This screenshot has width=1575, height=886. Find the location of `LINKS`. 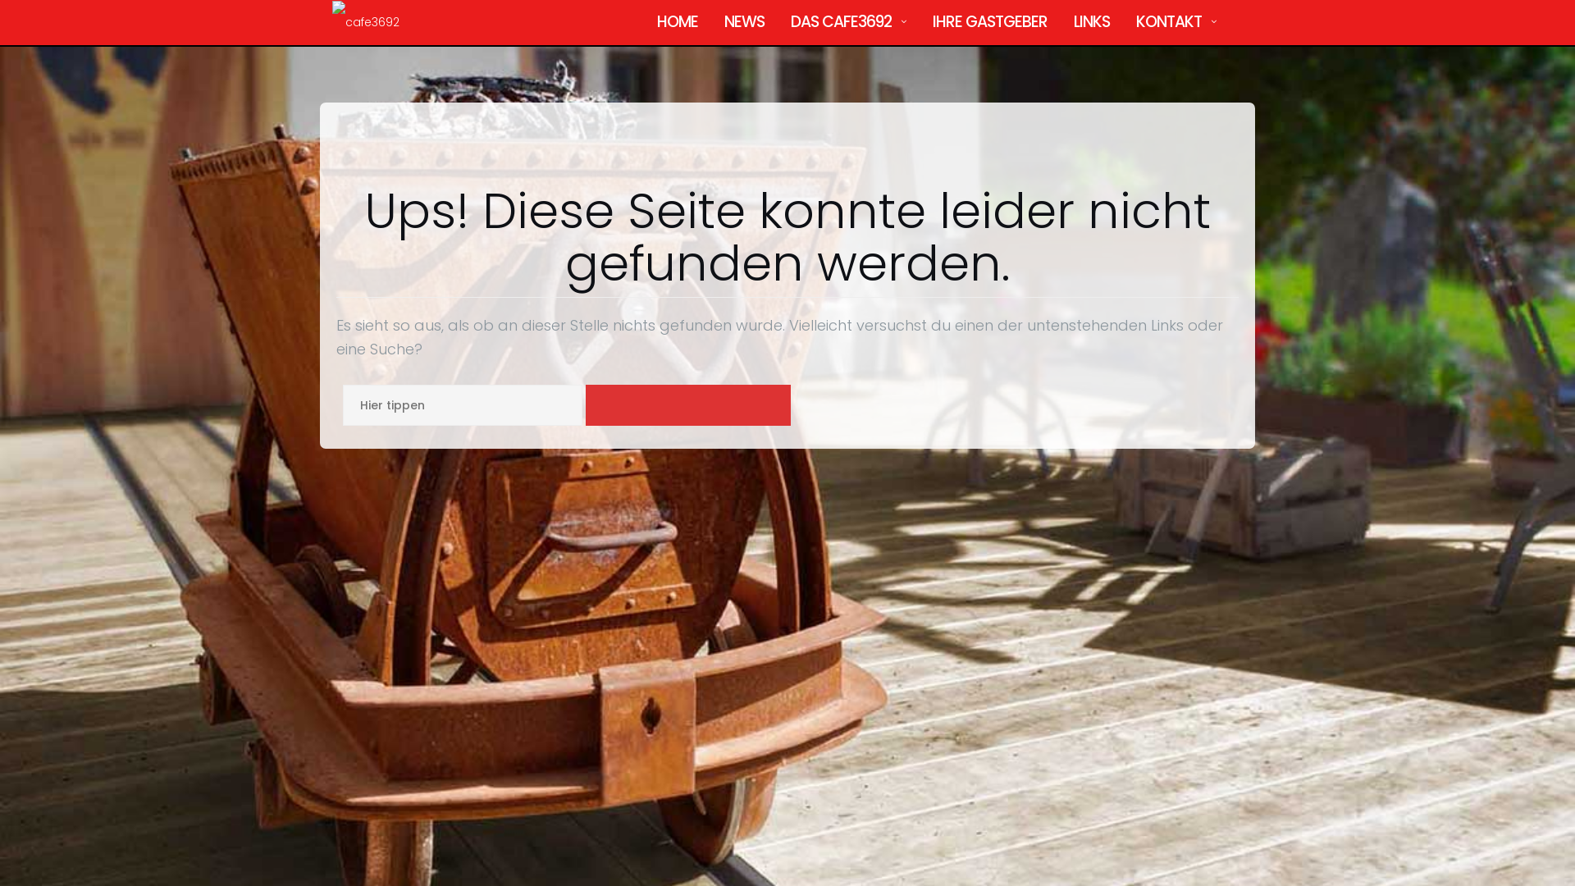

LINKS is located at coordinates (1092, 23).